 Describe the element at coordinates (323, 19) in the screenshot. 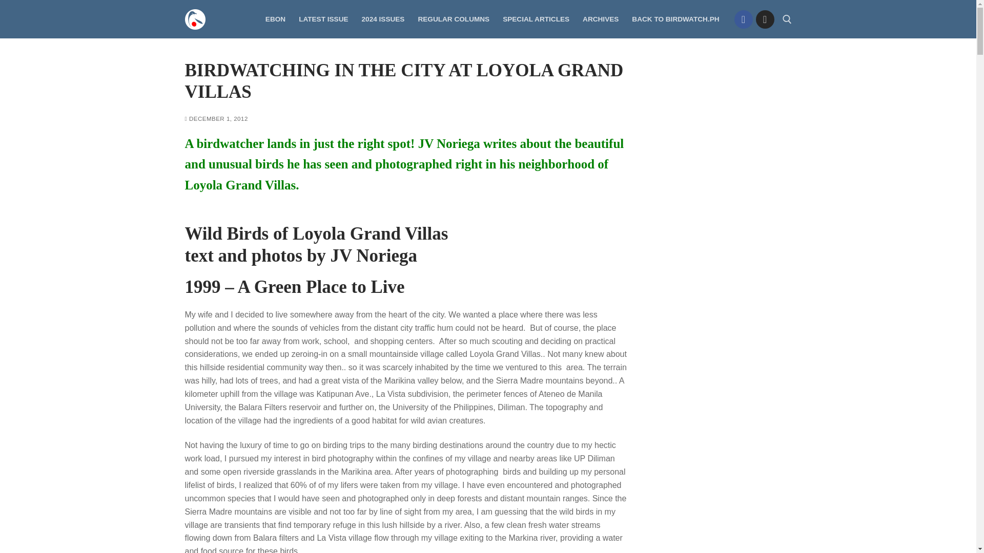

I see `LATEST ISSUE` at that location.